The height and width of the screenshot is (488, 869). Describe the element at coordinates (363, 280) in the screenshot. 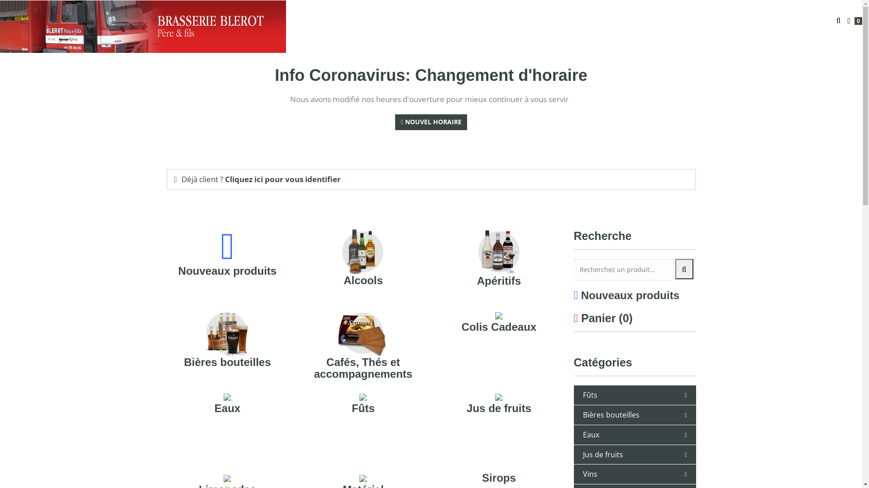

I see `Alcools` at that location.